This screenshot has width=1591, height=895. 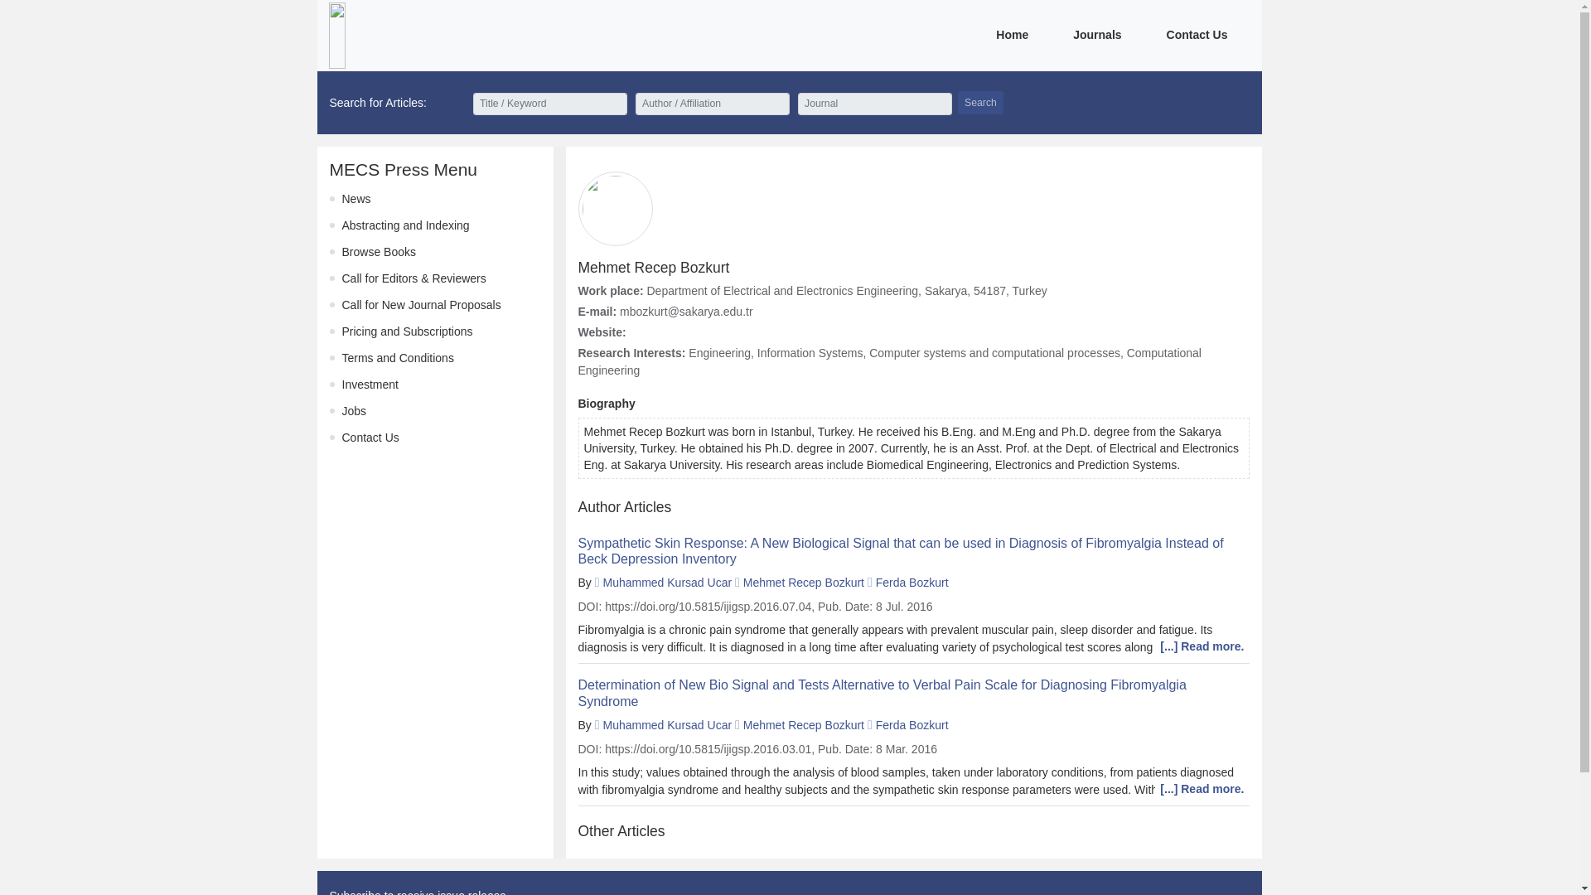 What do you see at coordinates (407, 331) in the screenshot?
I see `Pricing and Subscriptions` at bounding box center [407, 331].